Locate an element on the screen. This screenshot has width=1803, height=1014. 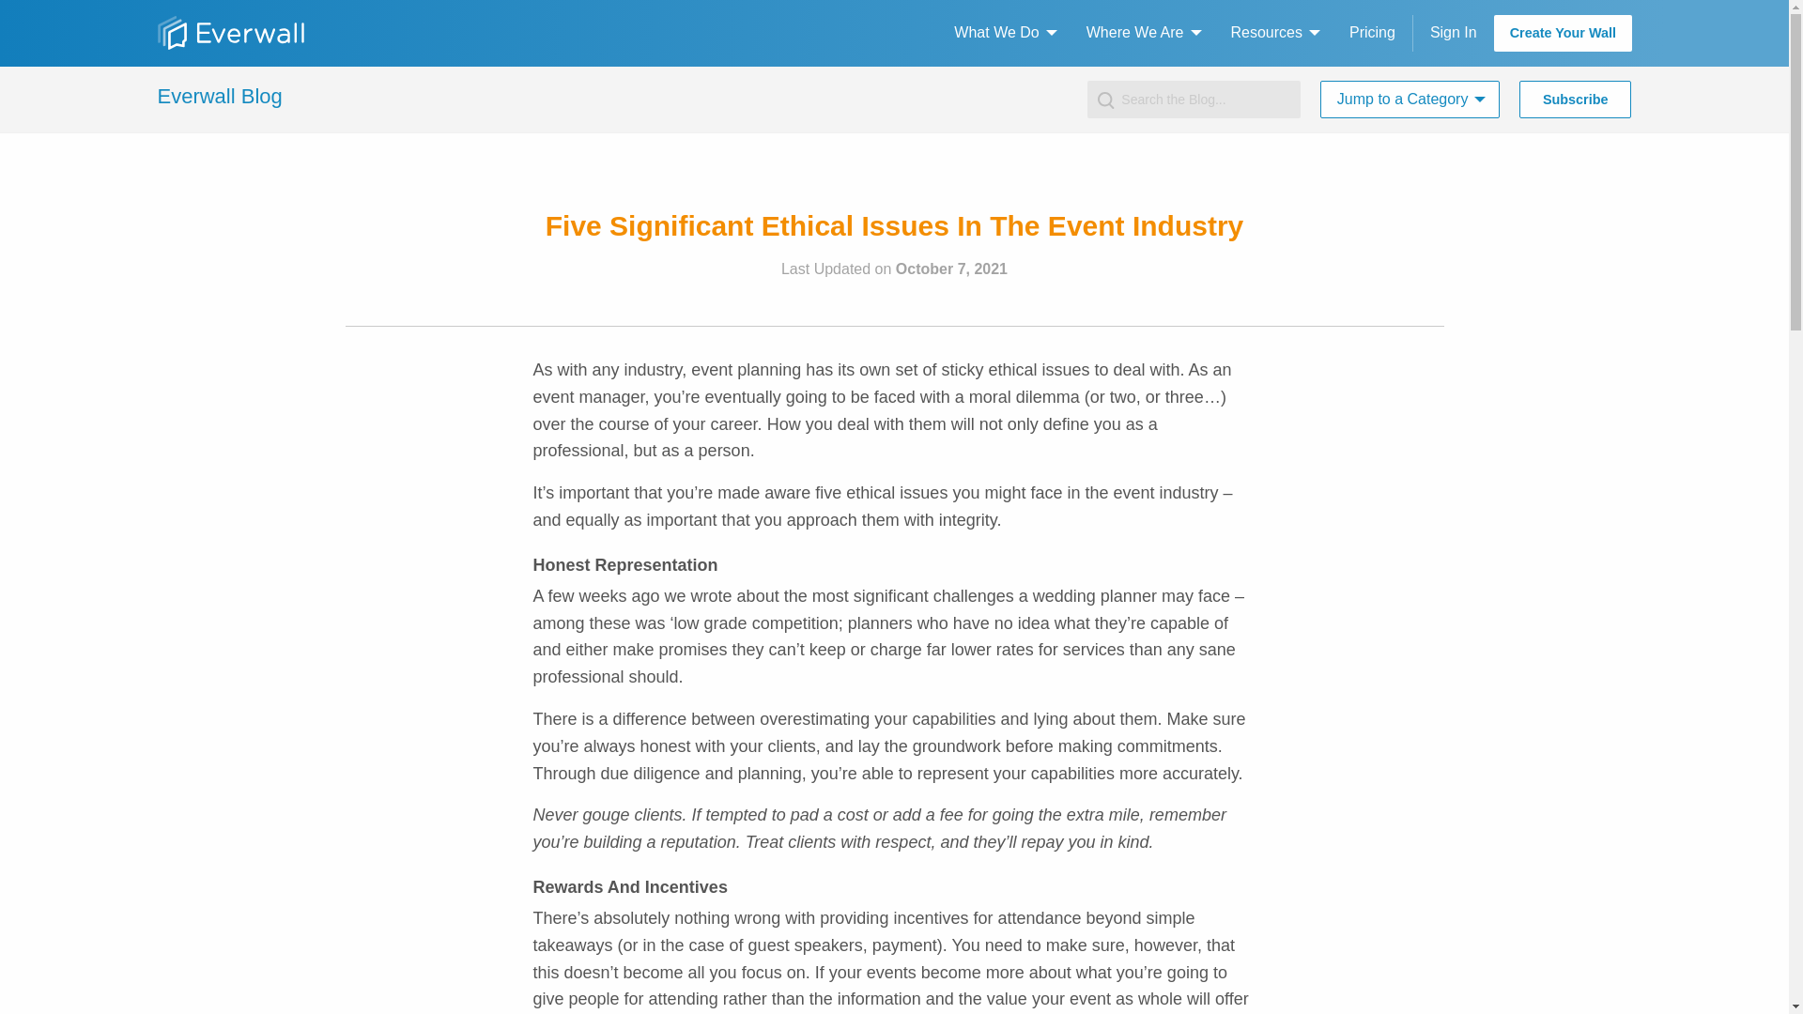
Create Your Wall is located at coordinates (1562, 34).